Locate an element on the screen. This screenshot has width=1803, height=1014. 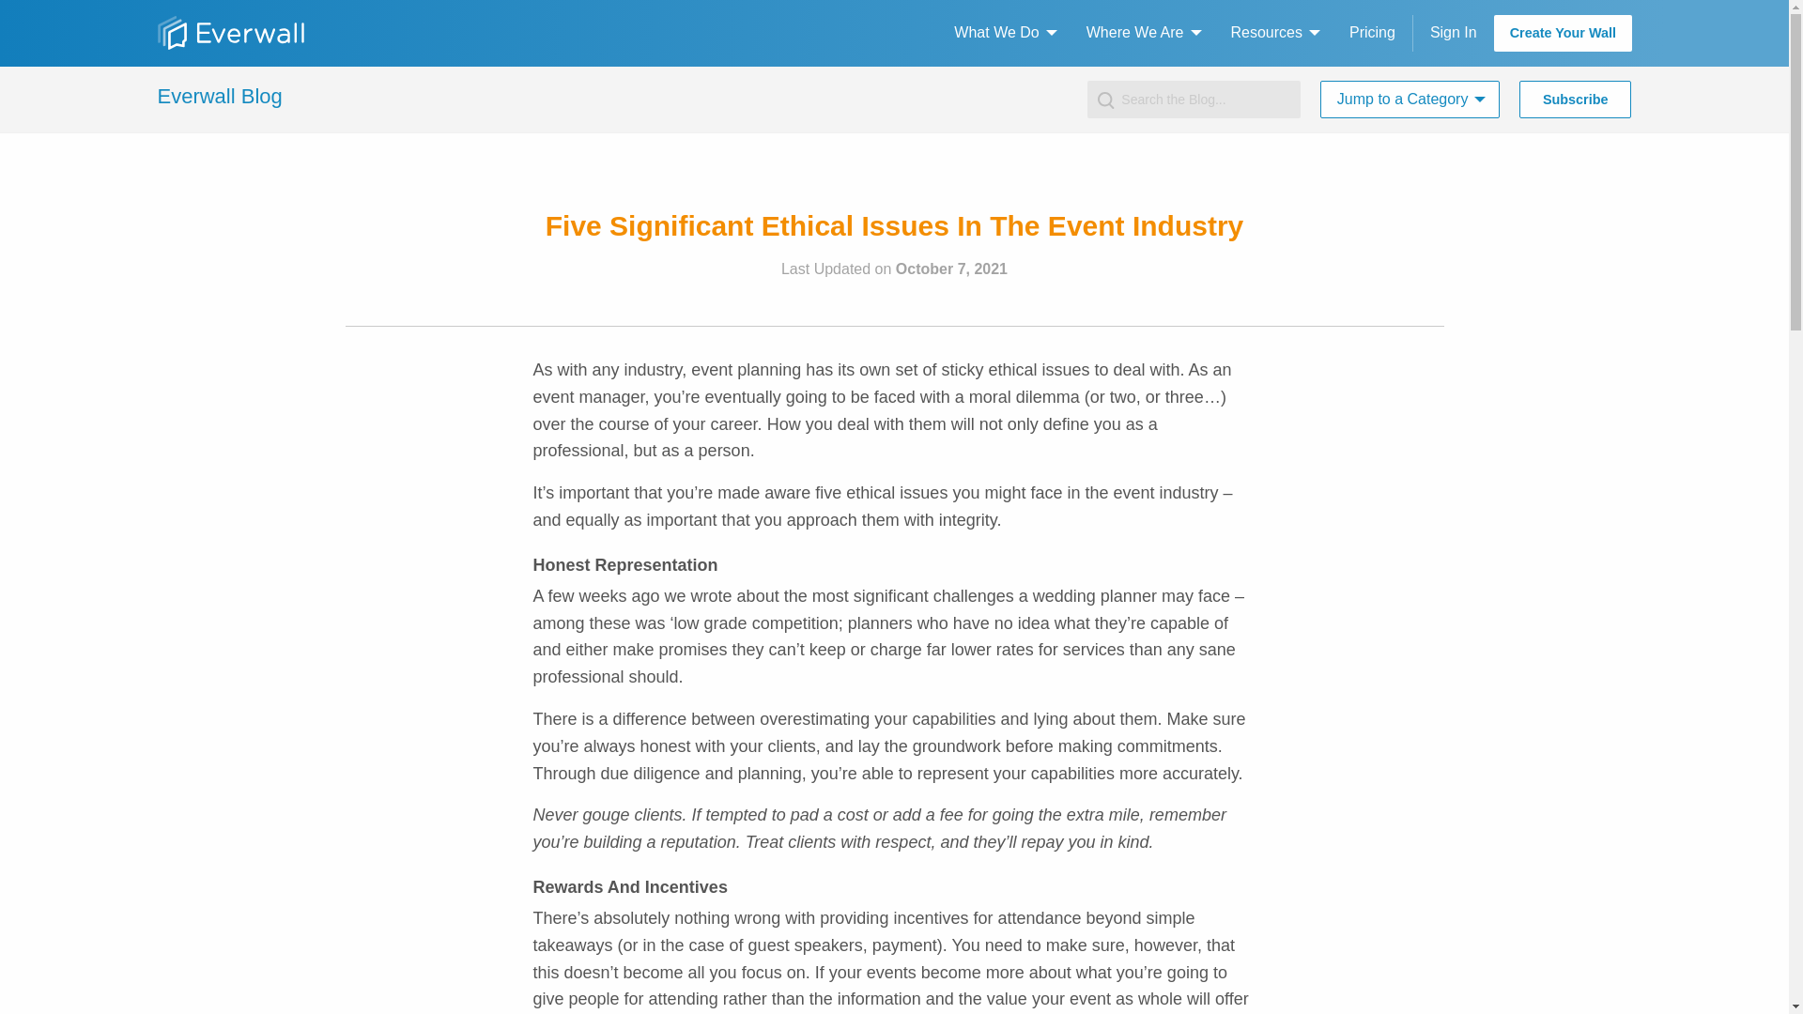
Create Your Wall is located at coordinates (1562, 34).